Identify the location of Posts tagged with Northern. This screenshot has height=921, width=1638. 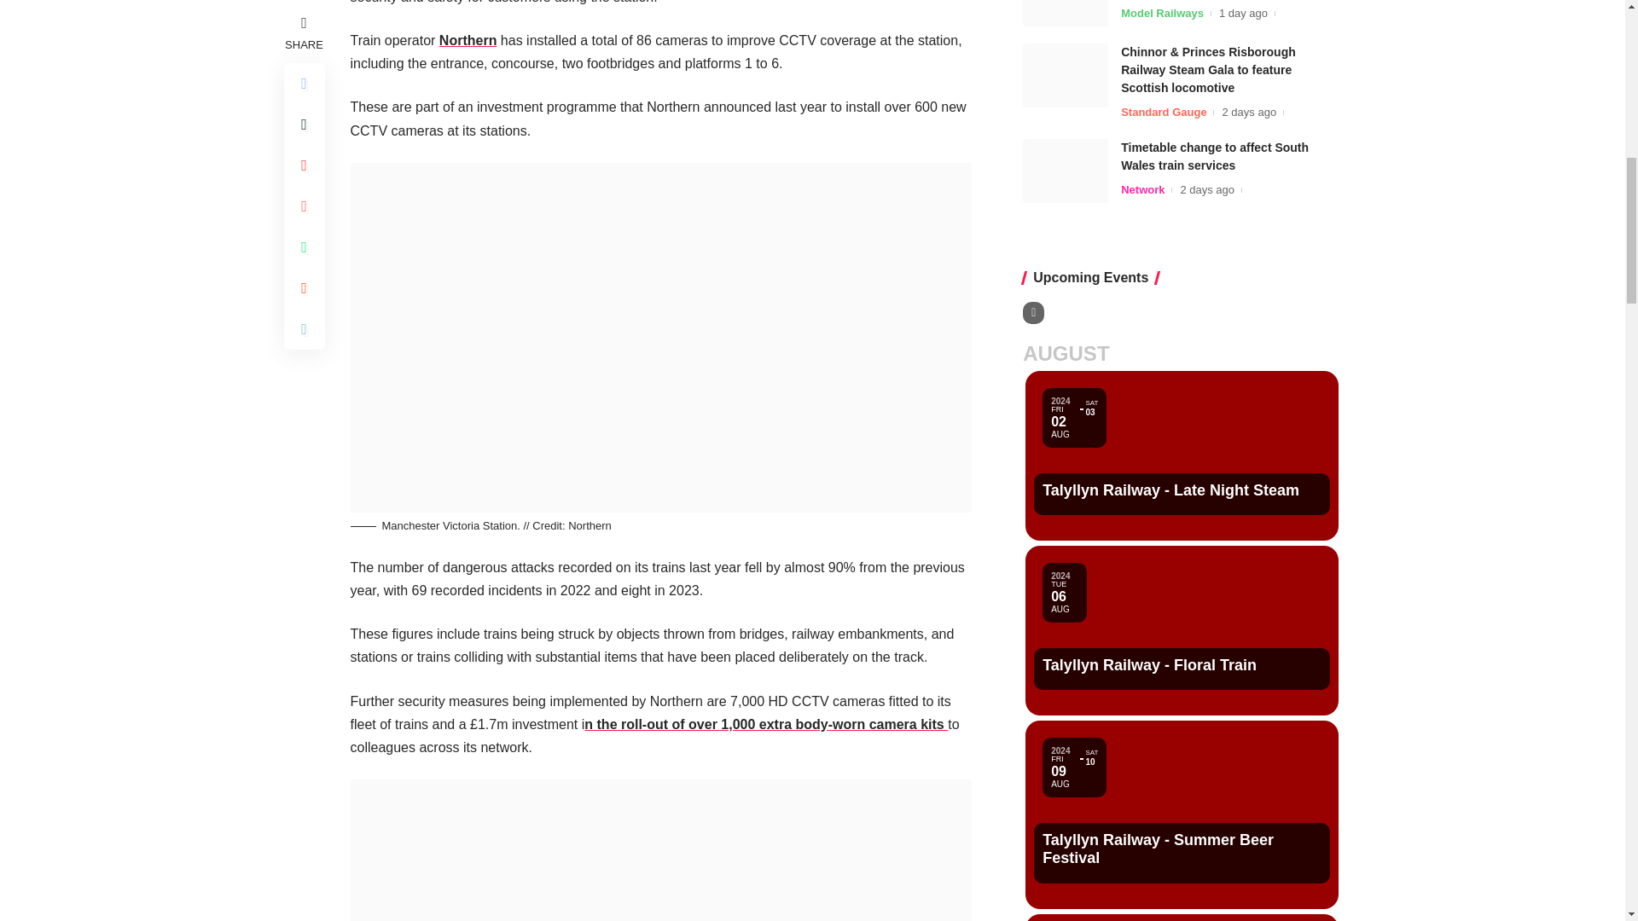
(468, 40).